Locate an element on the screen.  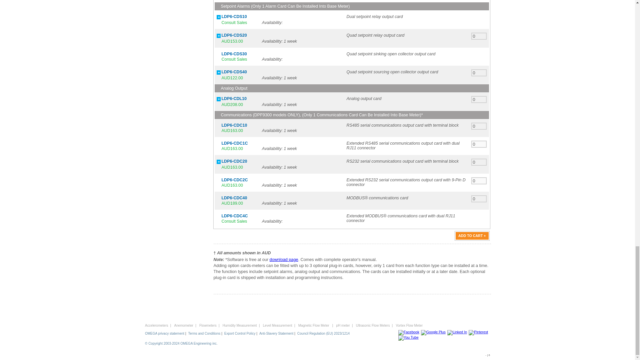
0 is located at coordinates (479, 181).